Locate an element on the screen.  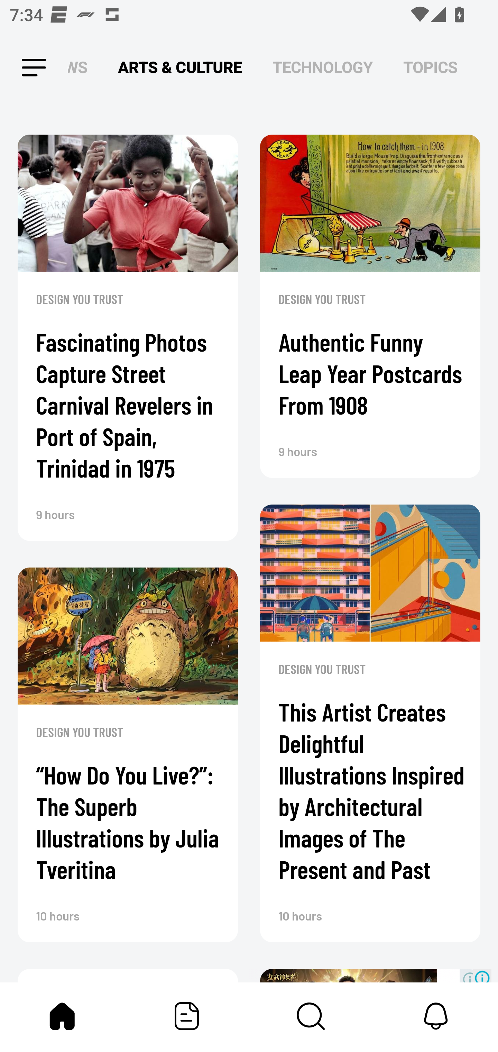
Featured is located at coordinates (187, 1016).